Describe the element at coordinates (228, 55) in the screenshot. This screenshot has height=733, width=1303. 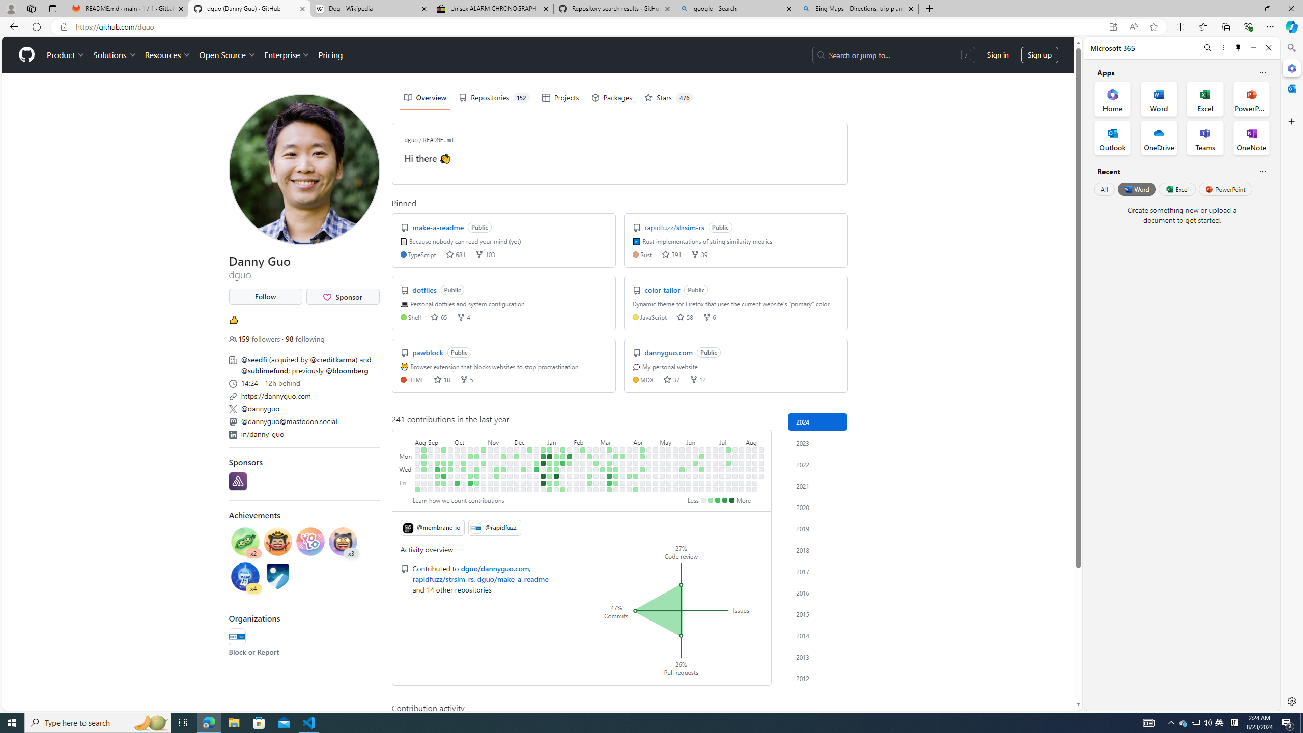
I see `Open Source` at that location.